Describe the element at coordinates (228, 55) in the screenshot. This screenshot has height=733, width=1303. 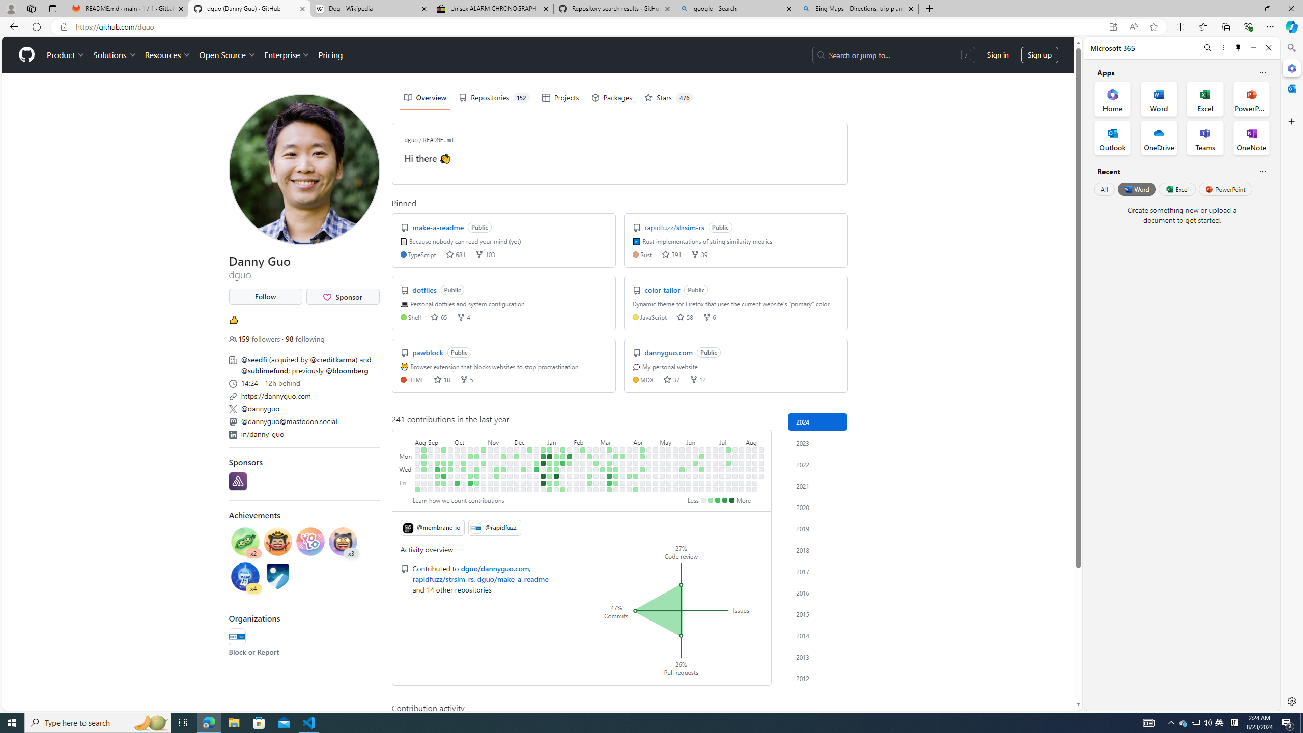
I see `Open Source` at that location.